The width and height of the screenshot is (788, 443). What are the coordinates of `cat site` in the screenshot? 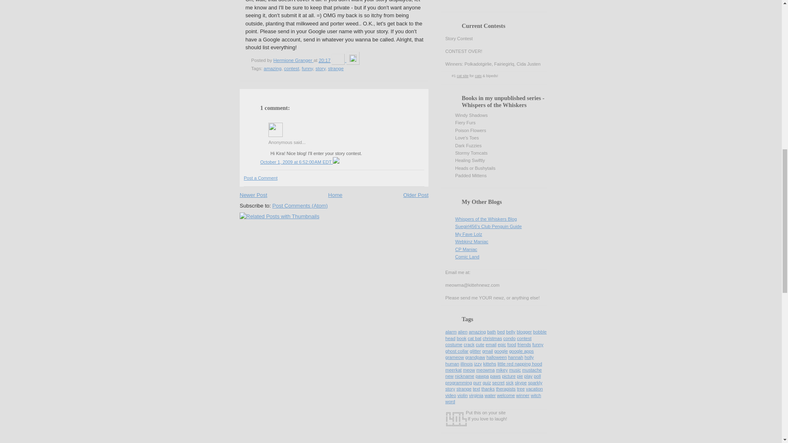 It's located at (463, 76).